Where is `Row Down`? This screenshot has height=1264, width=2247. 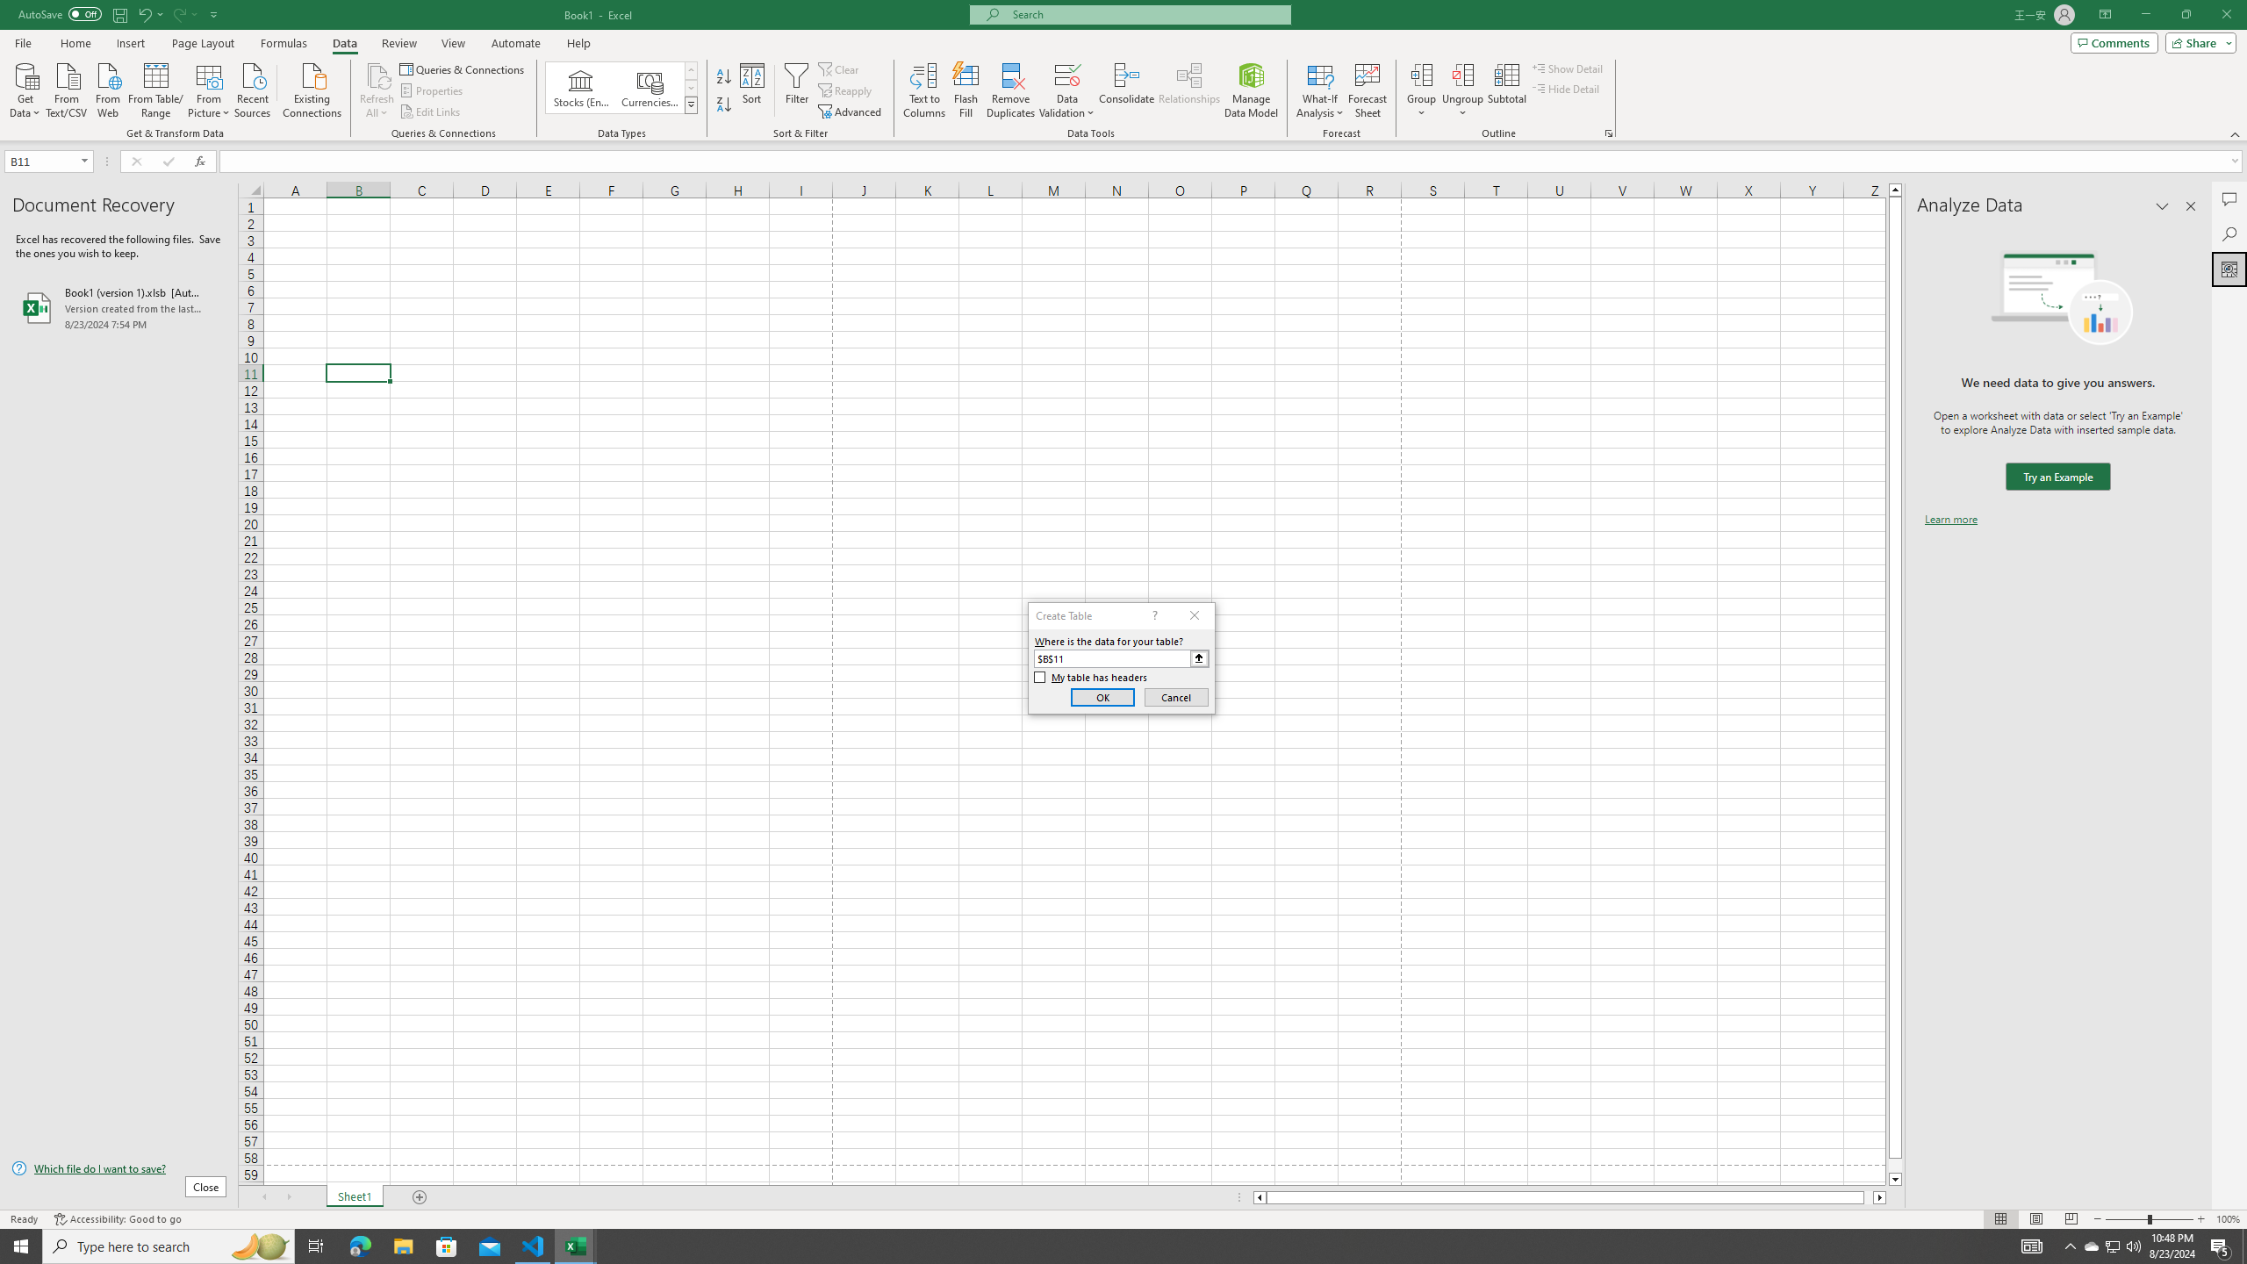
Row Down is located at coordinates (692, 88).